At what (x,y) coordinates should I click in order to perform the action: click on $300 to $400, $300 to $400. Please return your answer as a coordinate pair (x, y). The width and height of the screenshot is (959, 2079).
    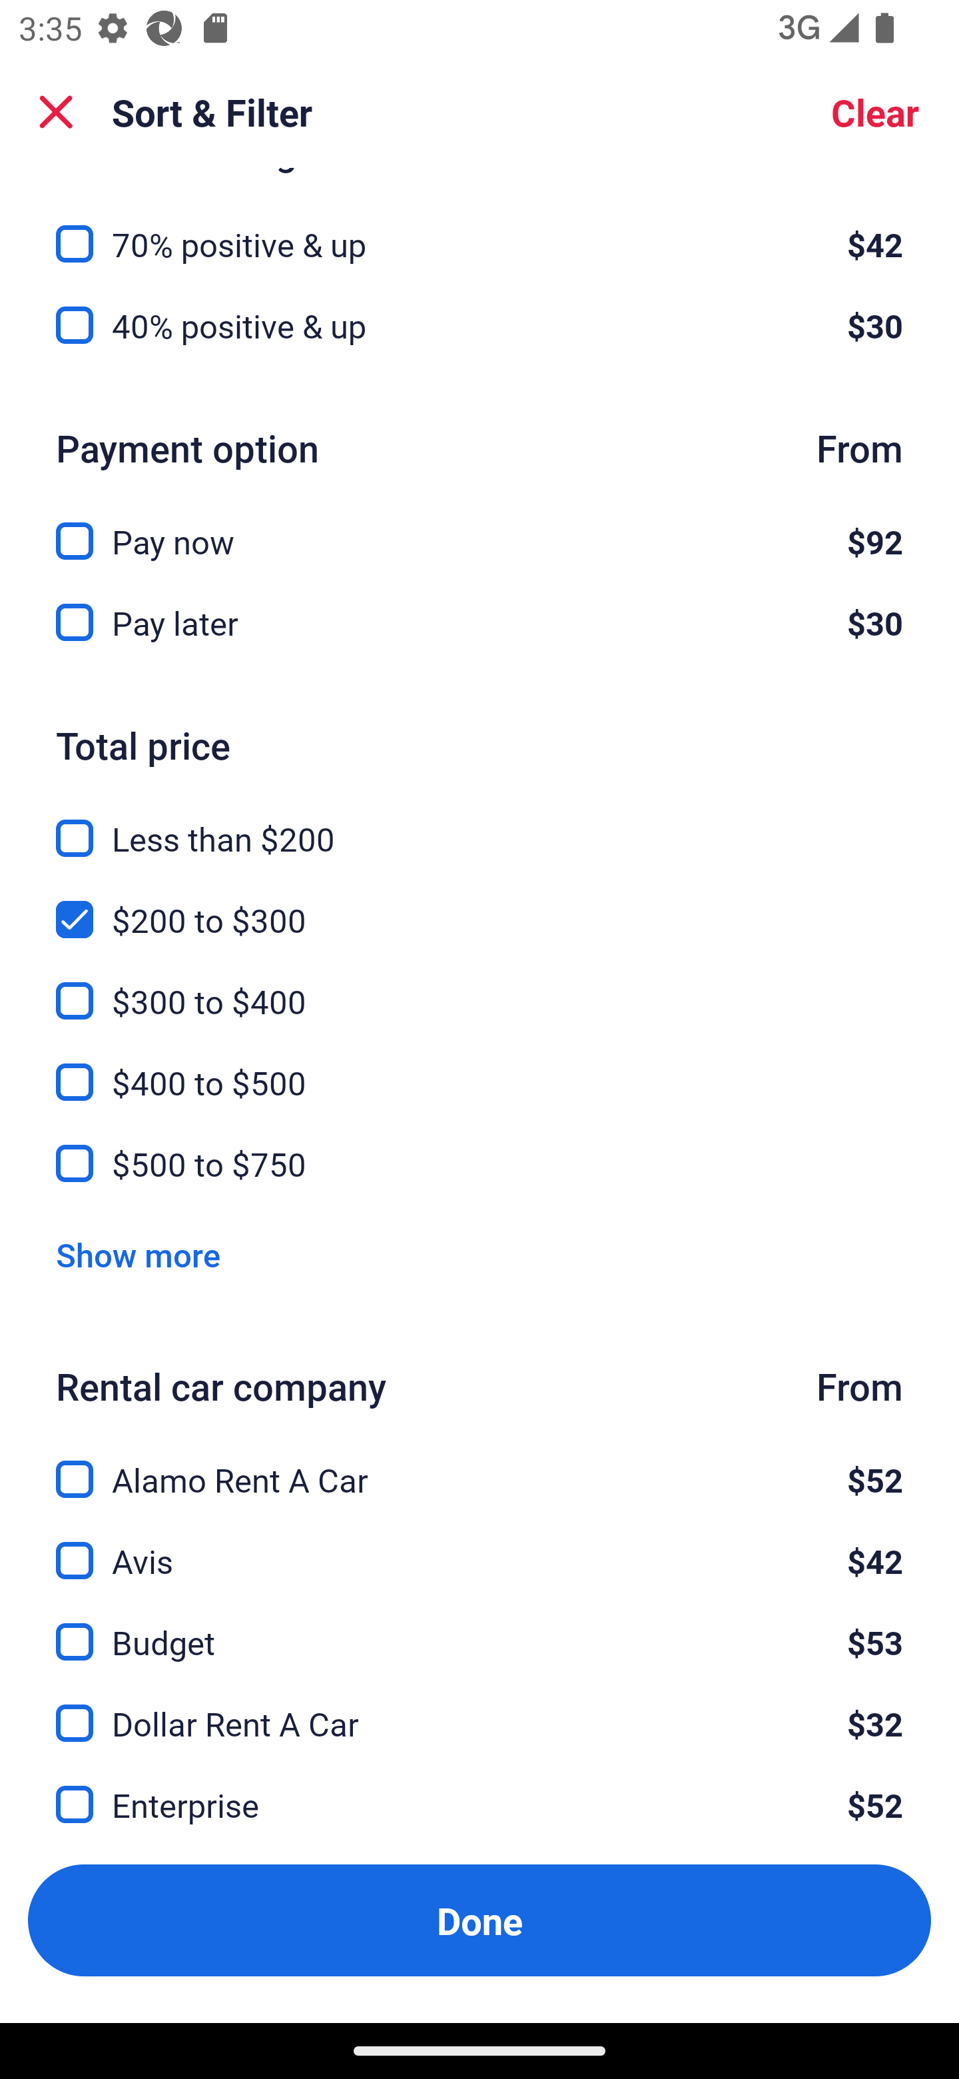
    Looking at the image, I should click on (479, 986).